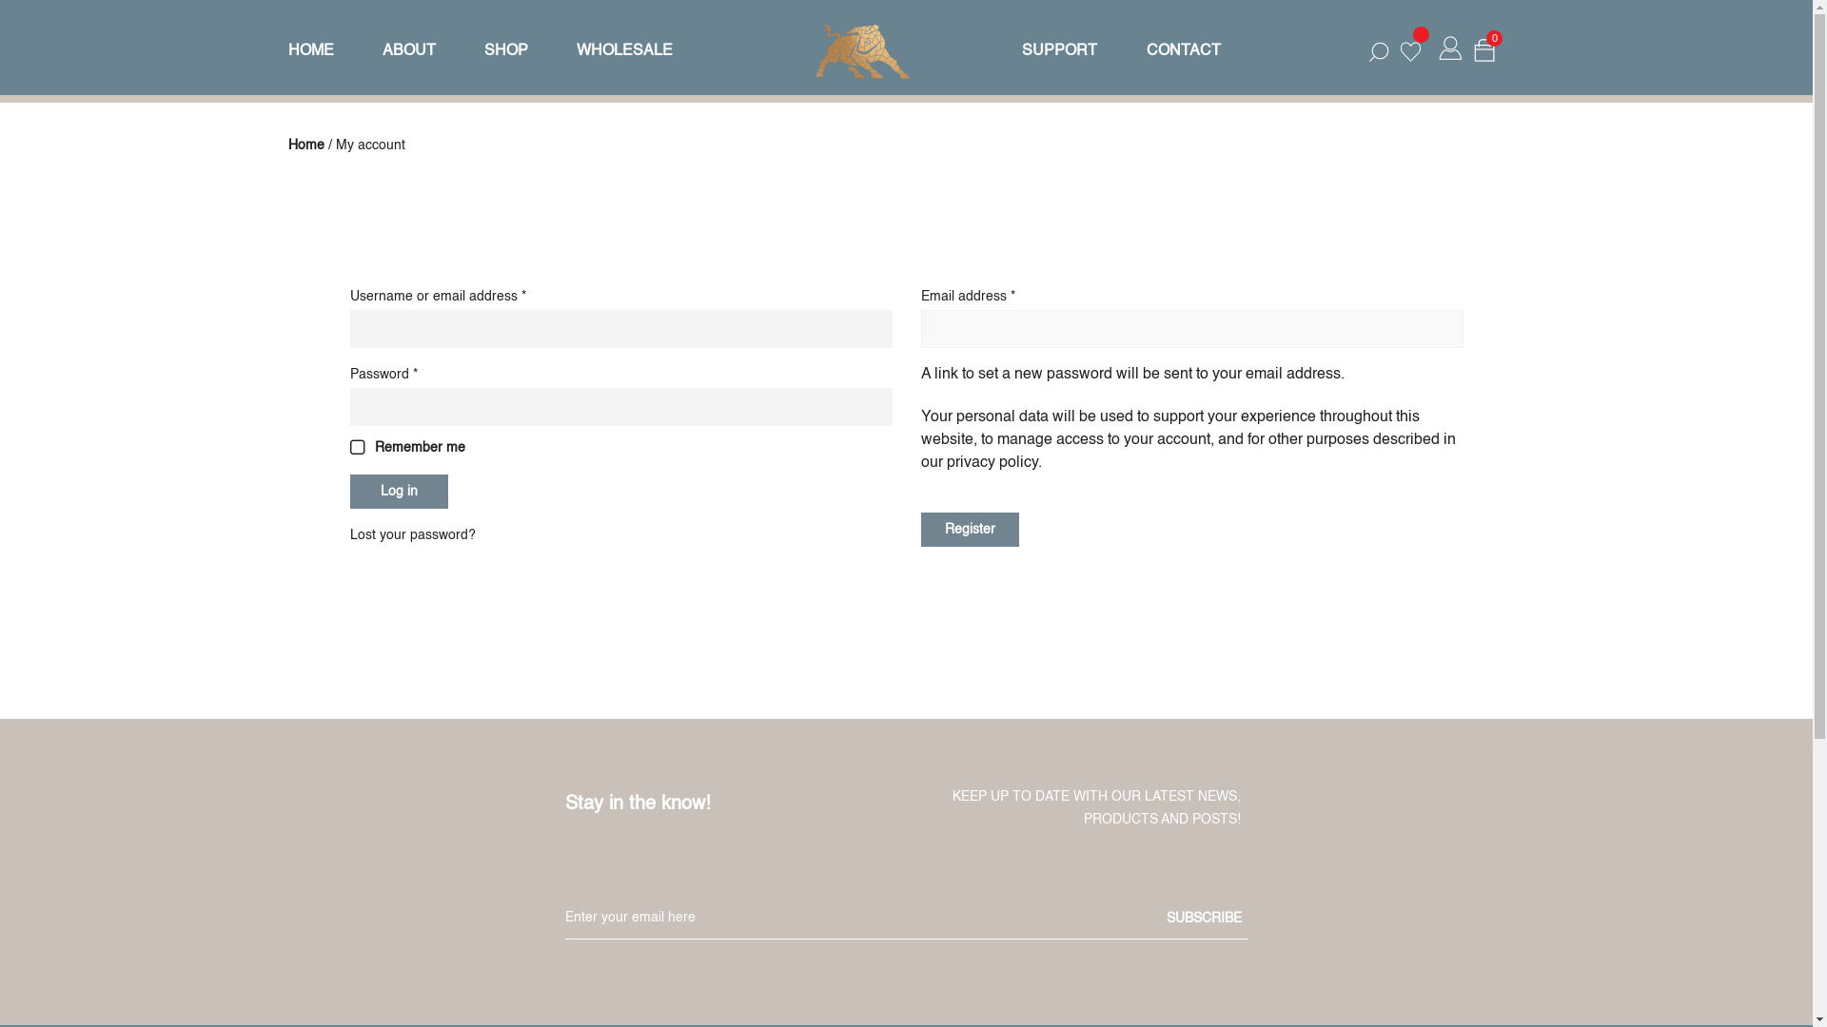  Describe the element at coordinates (1178, 48) in the screenshot. I see `CONTACT` at that location.